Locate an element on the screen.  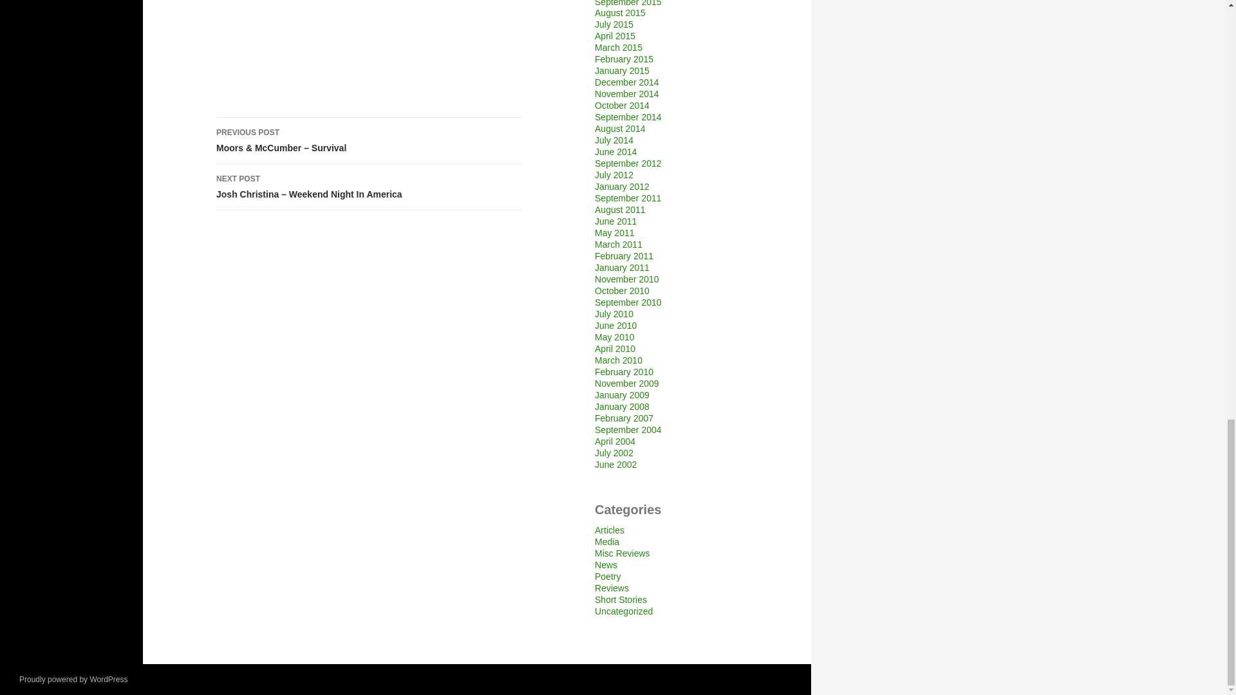
Spotify Embed: You Stole My Heart Away is located at coordinates (369, 33).